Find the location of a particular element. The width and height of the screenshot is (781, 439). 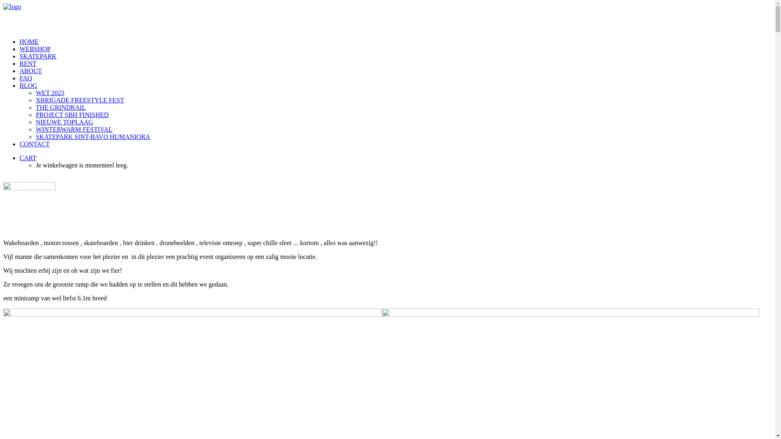

WINTERWARM FESTIVAL is located at coordinates (404, 130).